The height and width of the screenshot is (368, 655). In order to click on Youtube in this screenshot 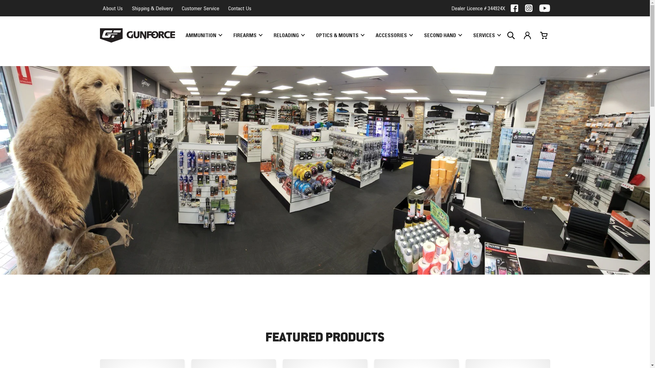, I will do `click(544, 8)`.